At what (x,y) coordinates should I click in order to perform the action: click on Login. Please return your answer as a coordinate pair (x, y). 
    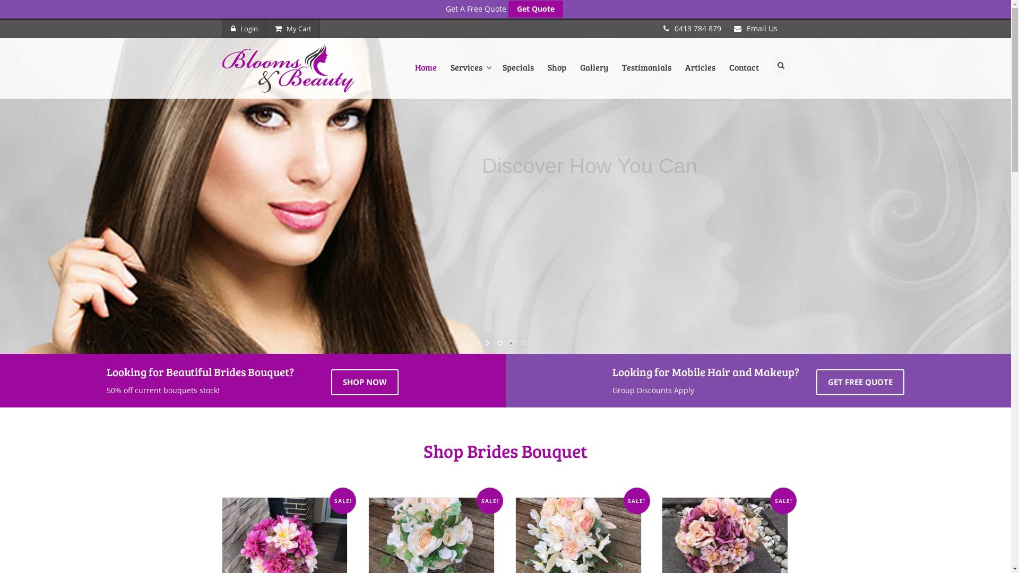
    Looking at the image, I should click on (244, 29).